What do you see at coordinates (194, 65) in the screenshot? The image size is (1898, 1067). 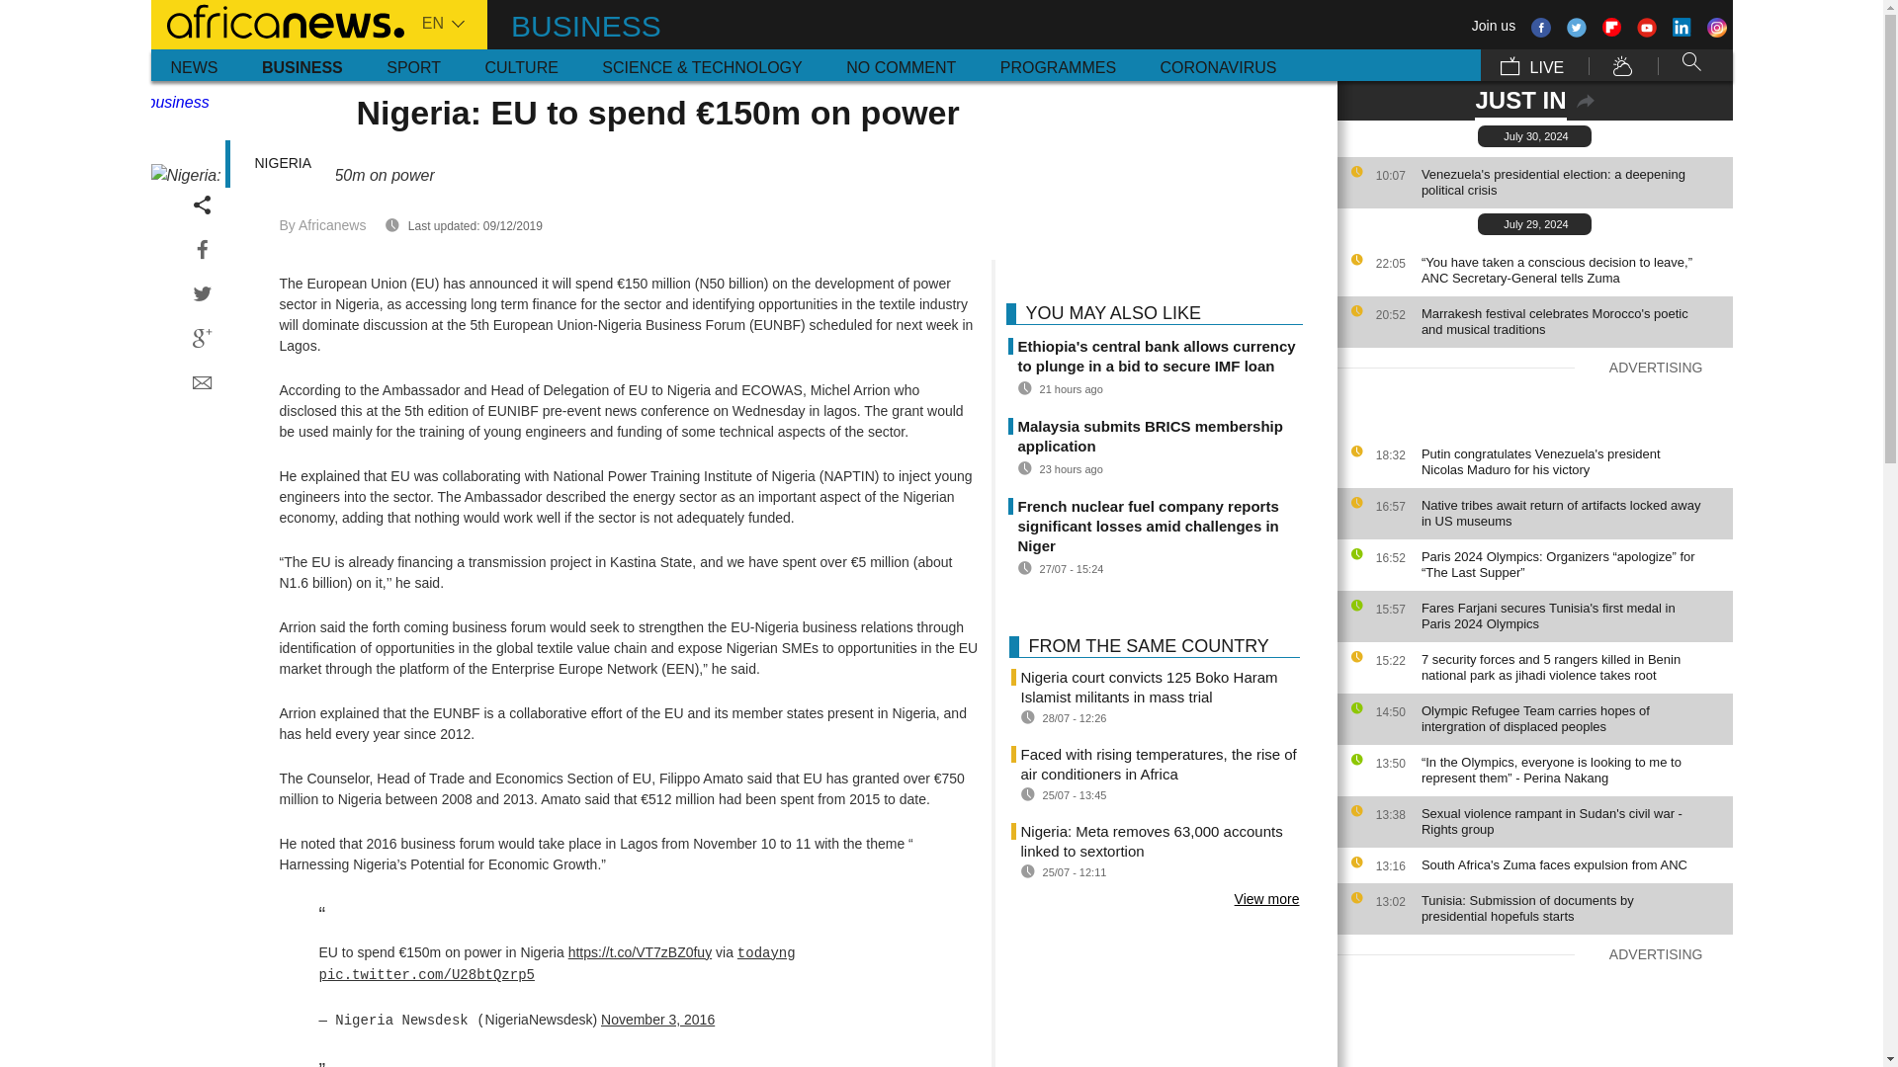 I see `News` at bounding box center [194, 65].